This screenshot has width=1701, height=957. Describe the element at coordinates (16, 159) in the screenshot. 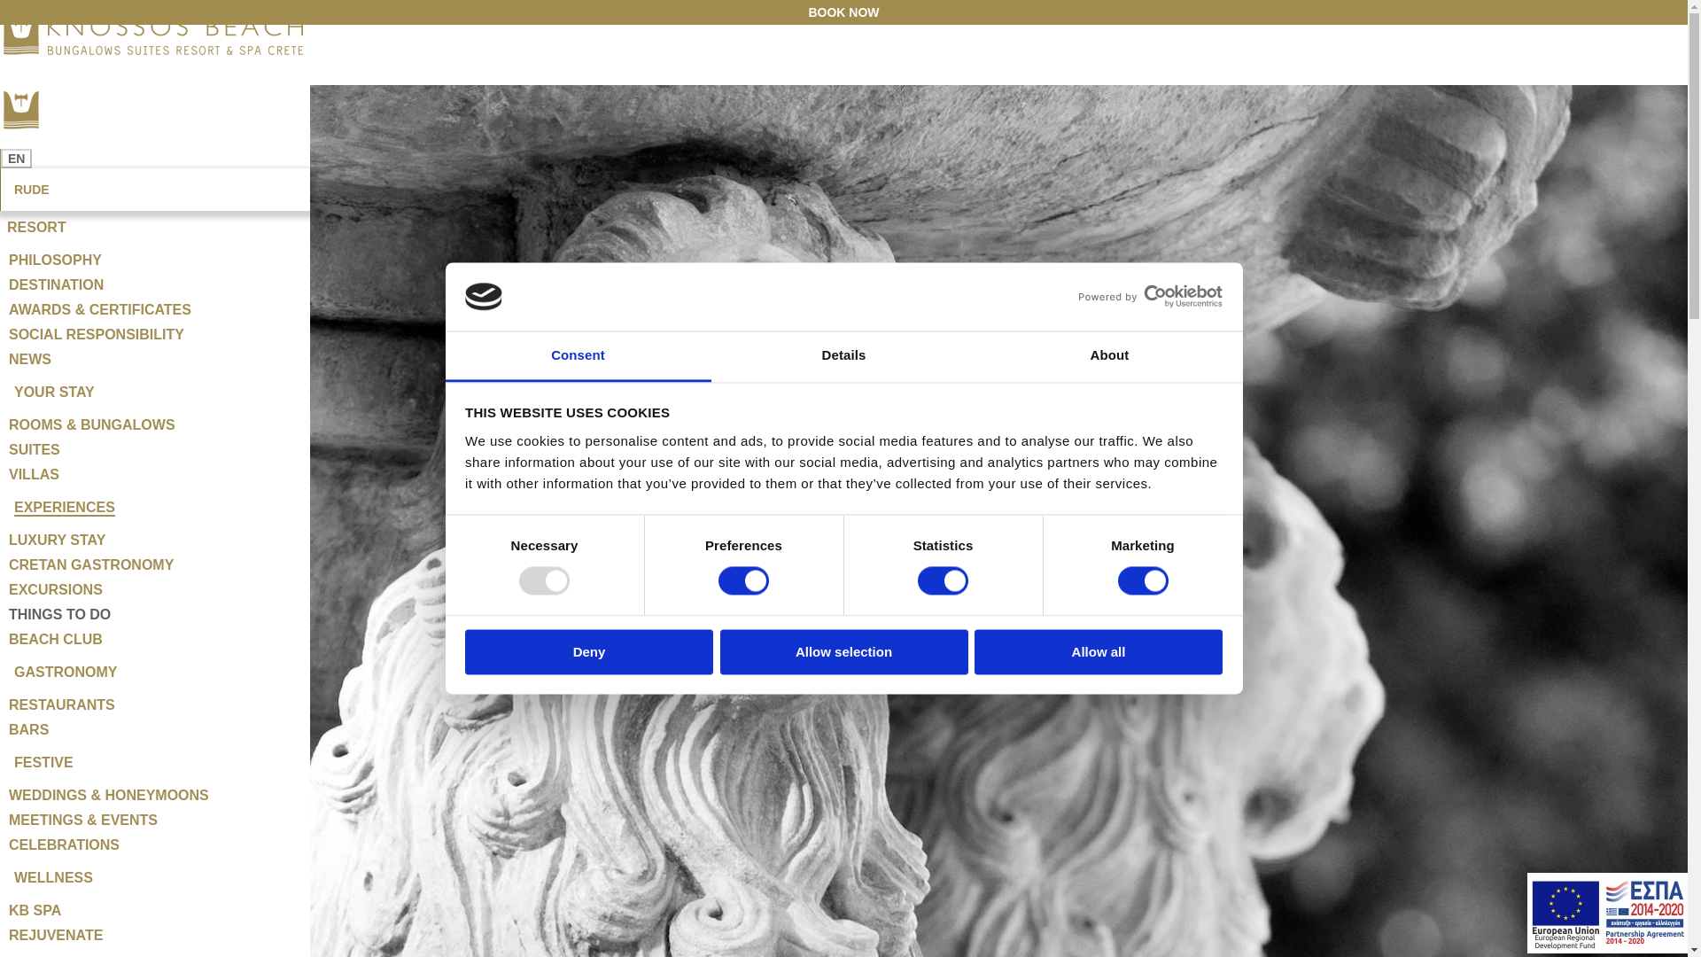

I see `EN` at that location.